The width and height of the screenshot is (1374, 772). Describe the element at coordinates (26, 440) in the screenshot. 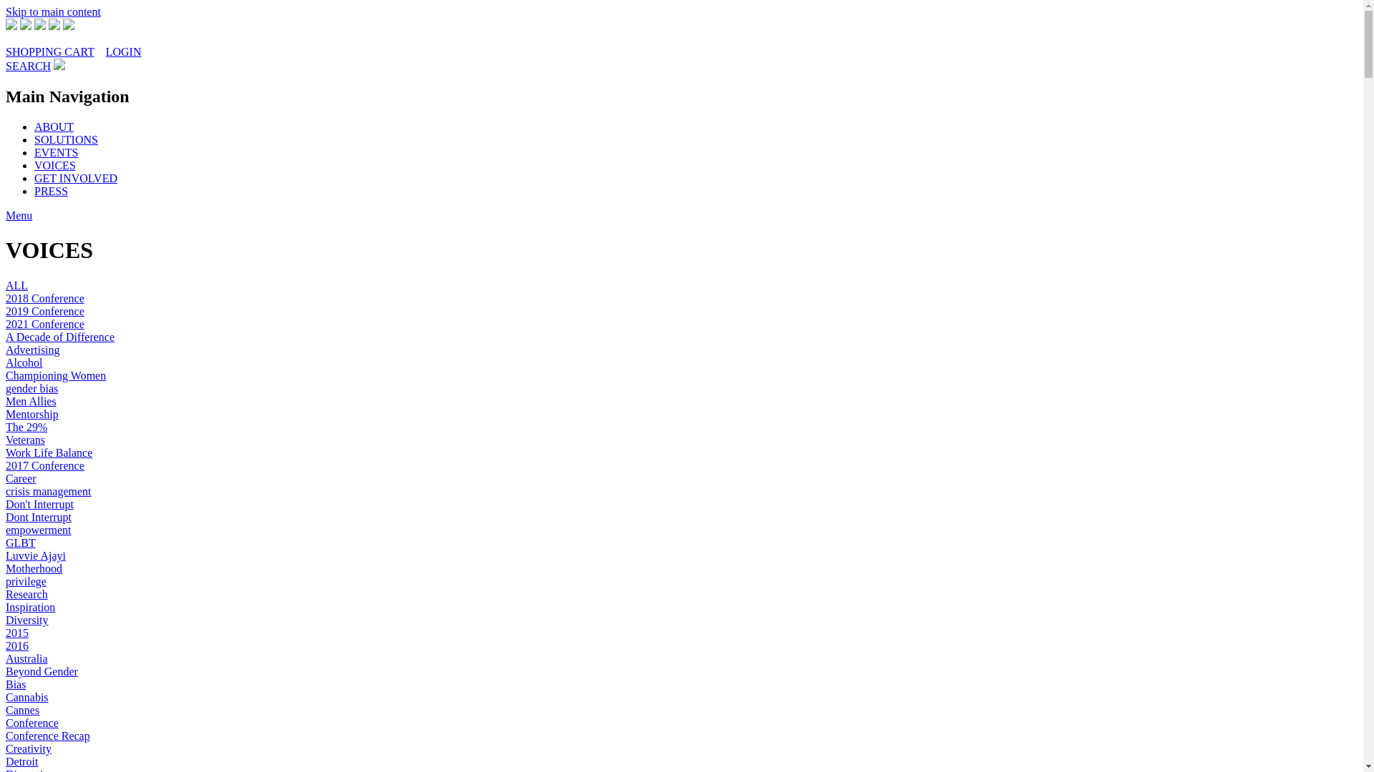

I see `Veterans` at that location.